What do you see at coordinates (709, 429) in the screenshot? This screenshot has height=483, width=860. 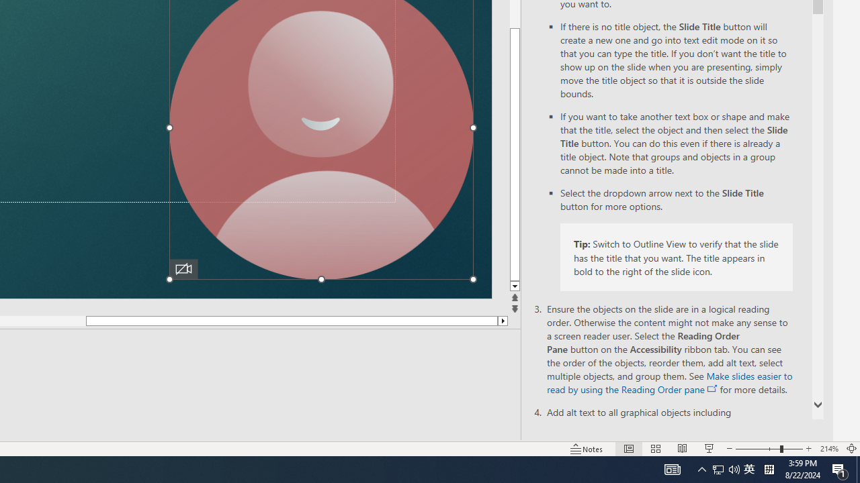 I see `Zoom Out` at bounding box center [709, 429].